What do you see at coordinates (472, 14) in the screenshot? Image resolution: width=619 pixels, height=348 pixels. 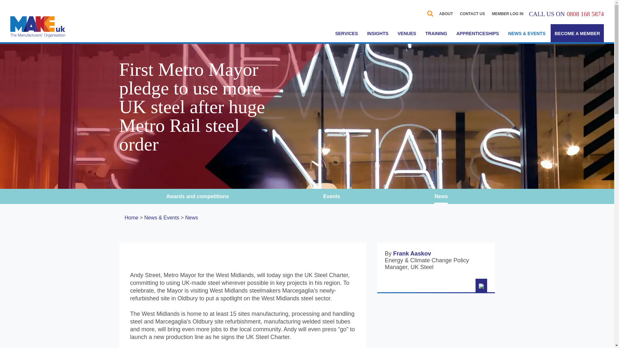 I see `CONTACT US` at bounding box center [472, 14].